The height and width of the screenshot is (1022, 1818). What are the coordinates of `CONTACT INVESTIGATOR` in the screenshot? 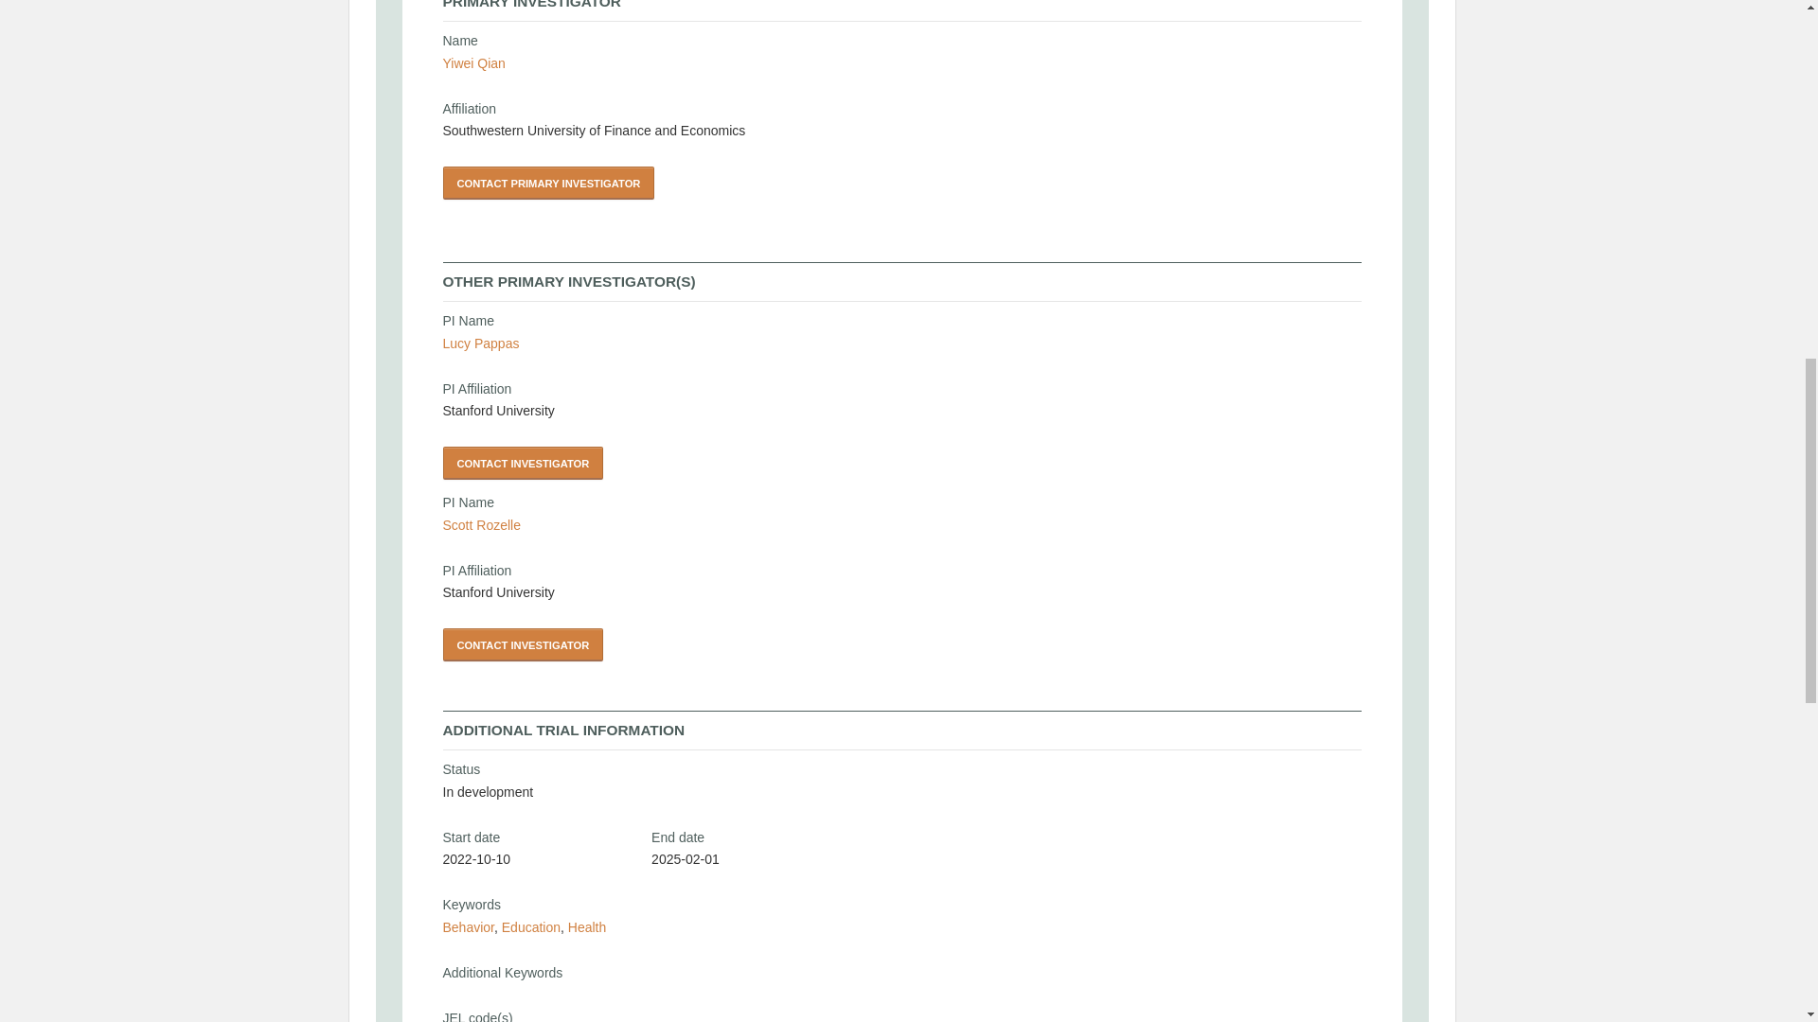 It's located at (523, 462).